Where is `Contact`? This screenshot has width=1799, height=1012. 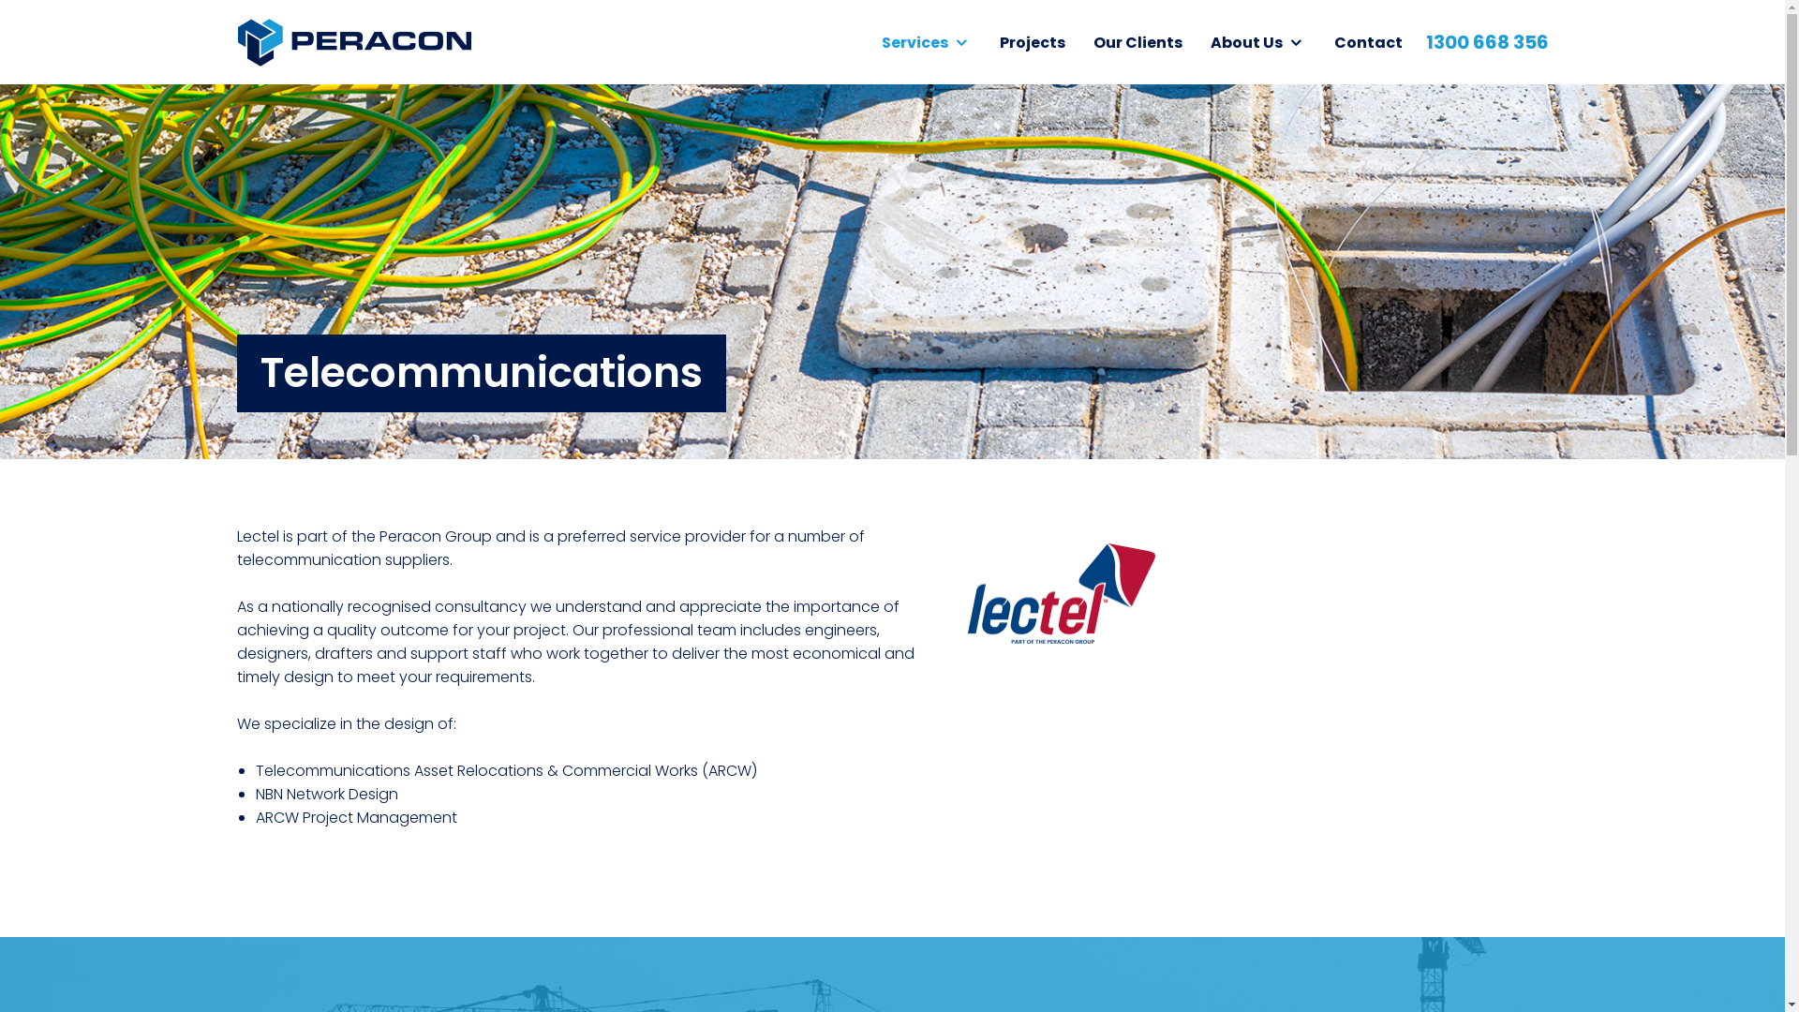 Contact is located at coordinates (1368, 41).